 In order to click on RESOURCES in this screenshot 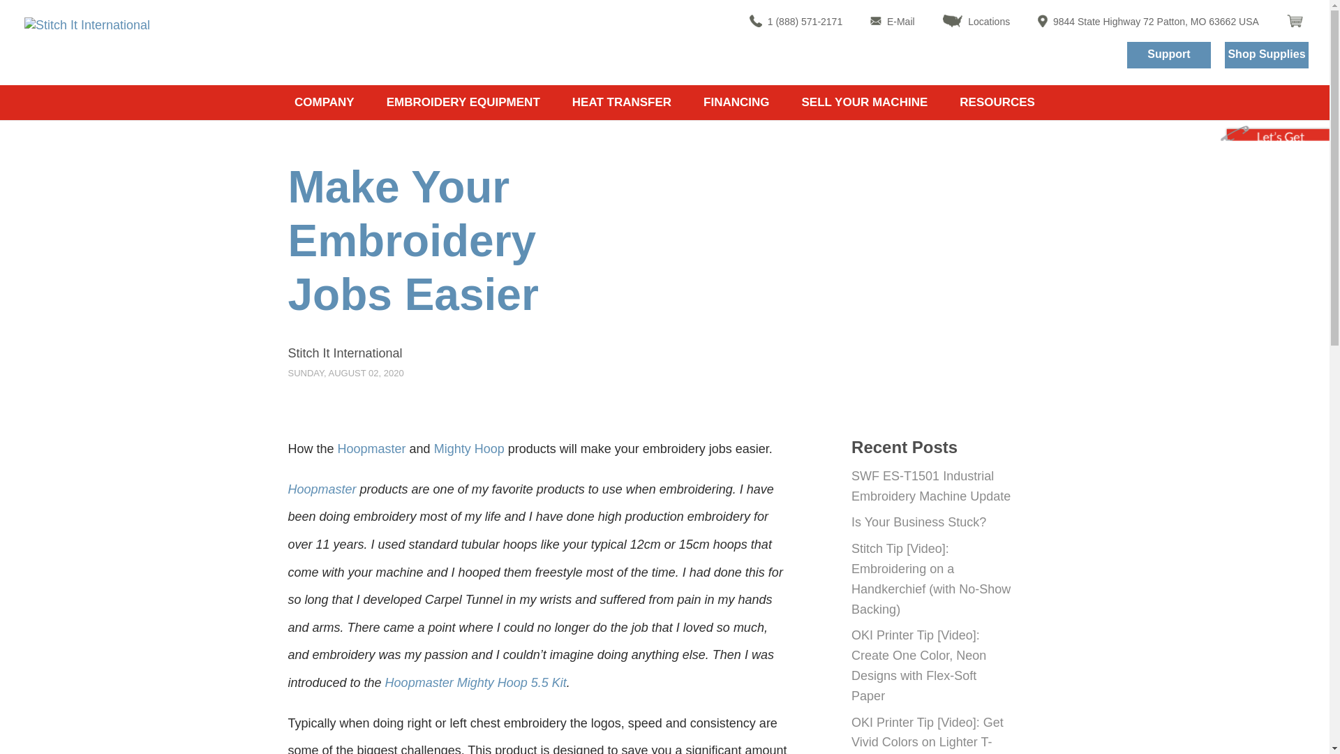, I will do `click(997, 102)`.